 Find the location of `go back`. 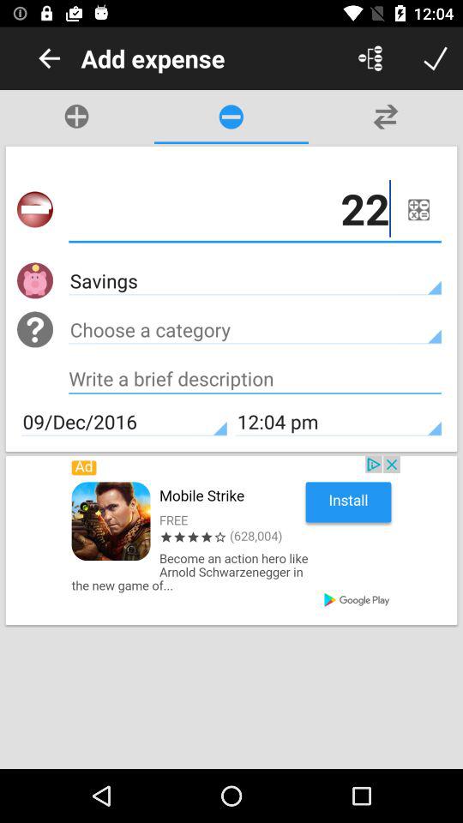

go back is located at coordinates (50, 58).